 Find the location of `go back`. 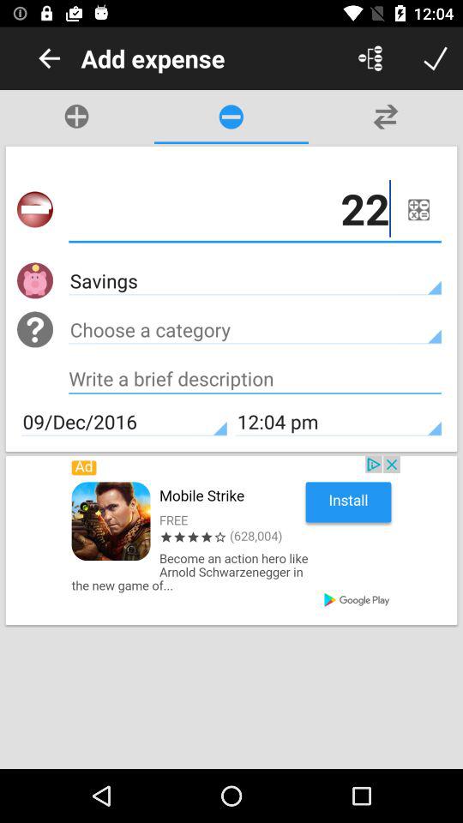

go back is located at coordinates (50, 58).